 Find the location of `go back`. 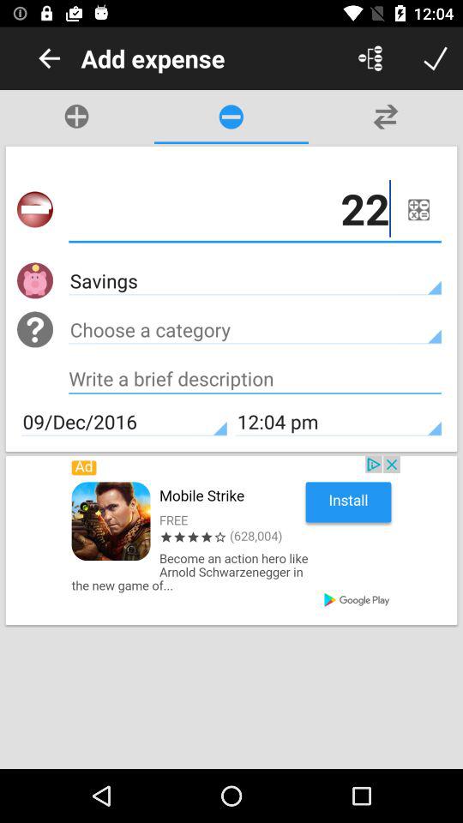

go back is located at coordinates (50, 58).